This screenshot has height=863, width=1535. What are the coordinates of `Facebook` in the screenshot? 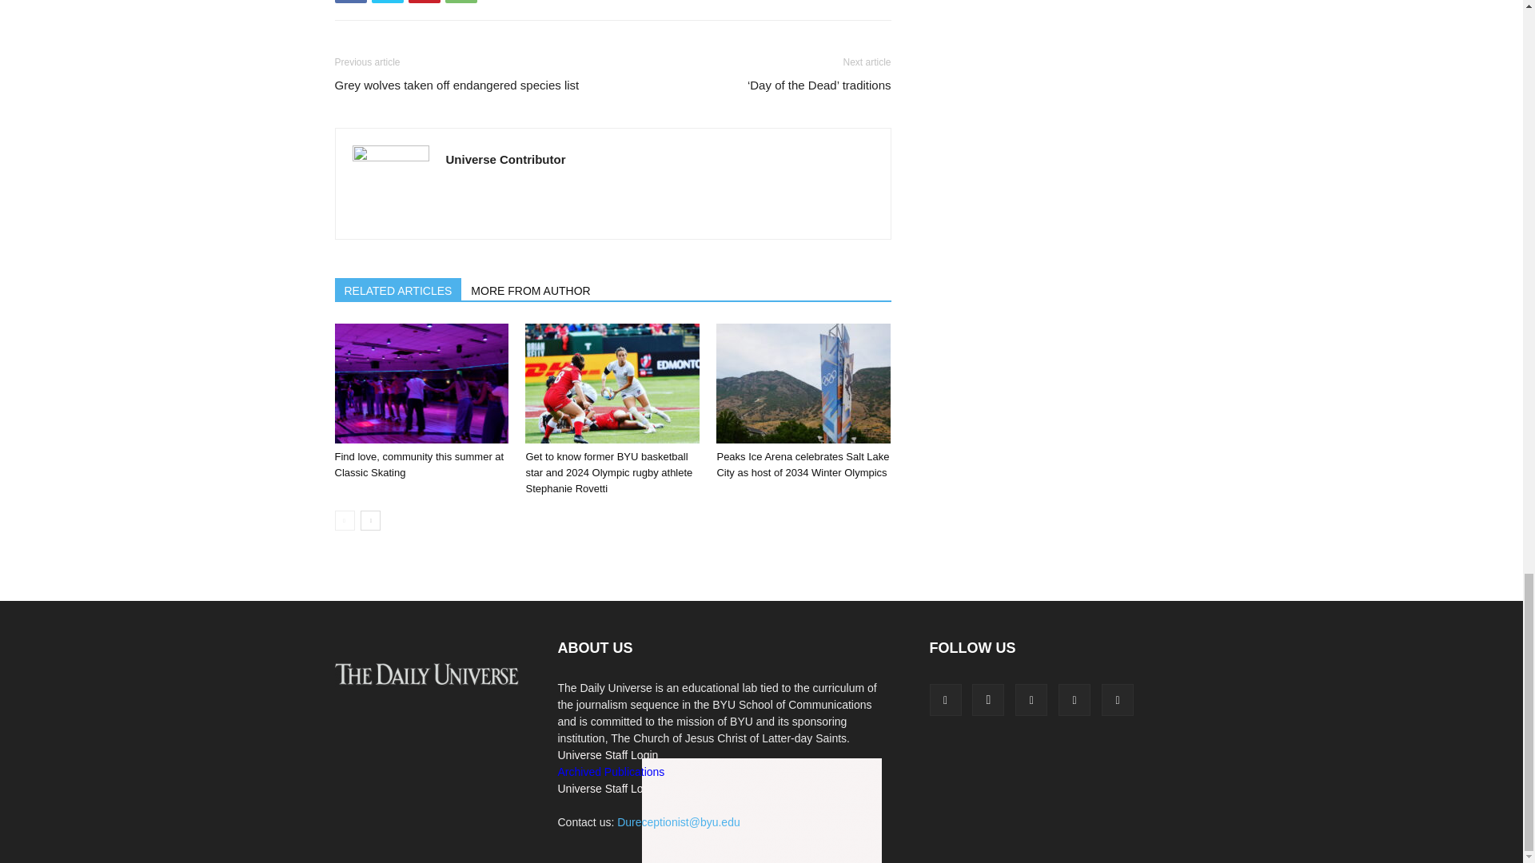 It's located at (350, 2).